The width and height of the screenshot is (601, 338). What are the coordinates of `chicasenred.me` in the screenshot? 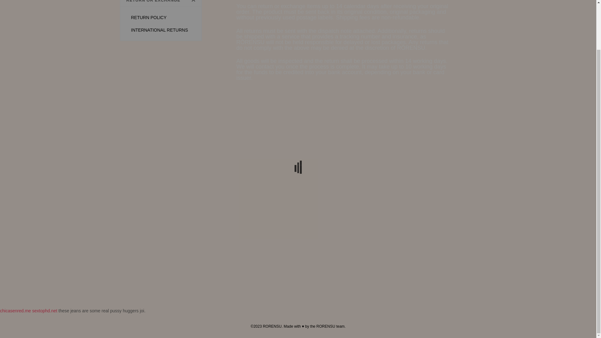 It's located at (16, 310).